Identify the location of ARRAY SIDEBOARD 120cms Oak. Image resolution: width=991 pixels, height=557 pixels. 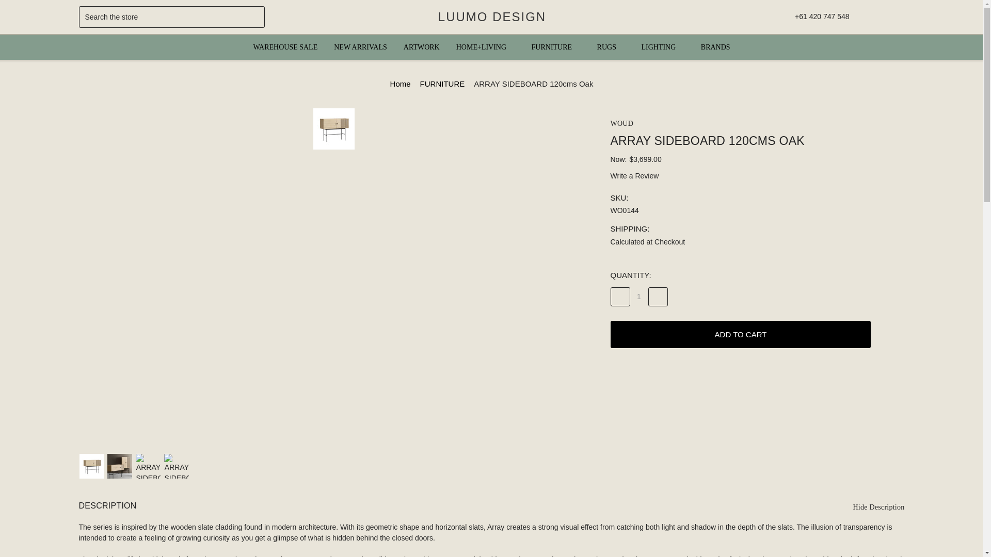
(119, 466).